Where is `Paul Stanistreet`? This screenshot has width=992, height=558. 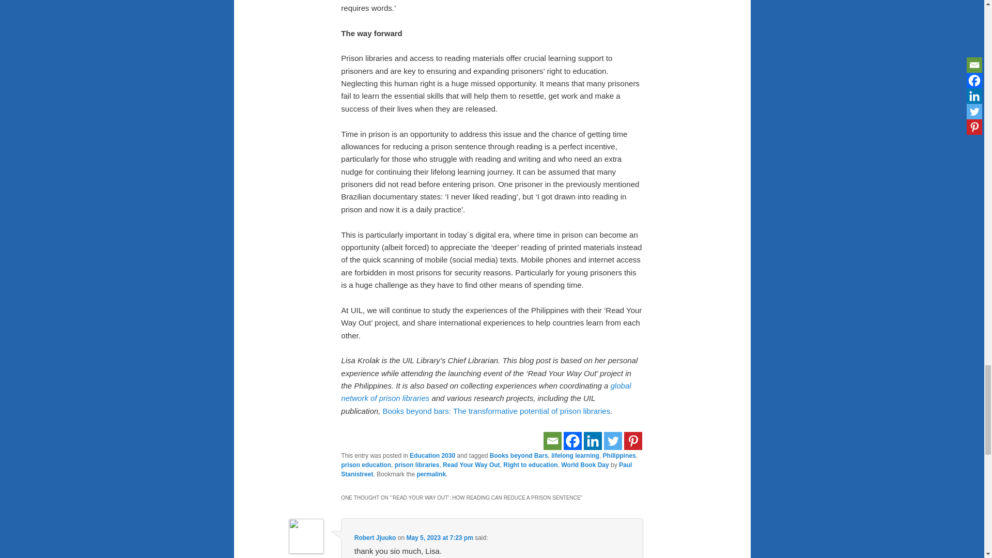 Paul Stanistreet is located at coordinates (487, 469).